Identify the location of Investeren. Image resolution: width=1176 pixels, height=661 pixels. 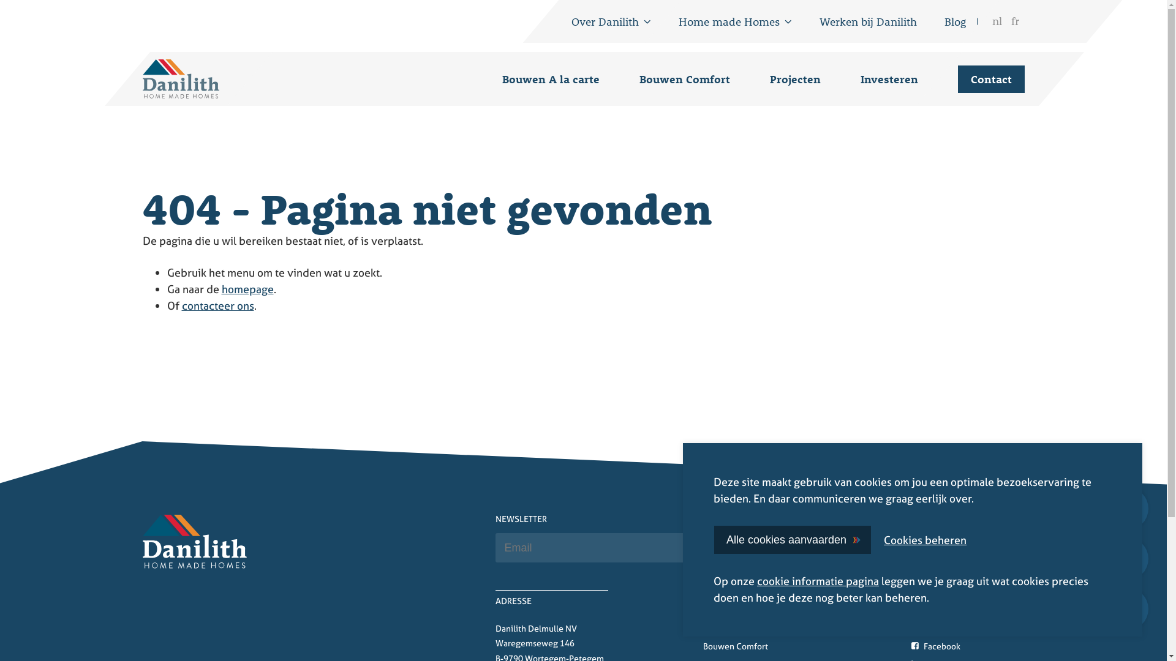
(889, 80).